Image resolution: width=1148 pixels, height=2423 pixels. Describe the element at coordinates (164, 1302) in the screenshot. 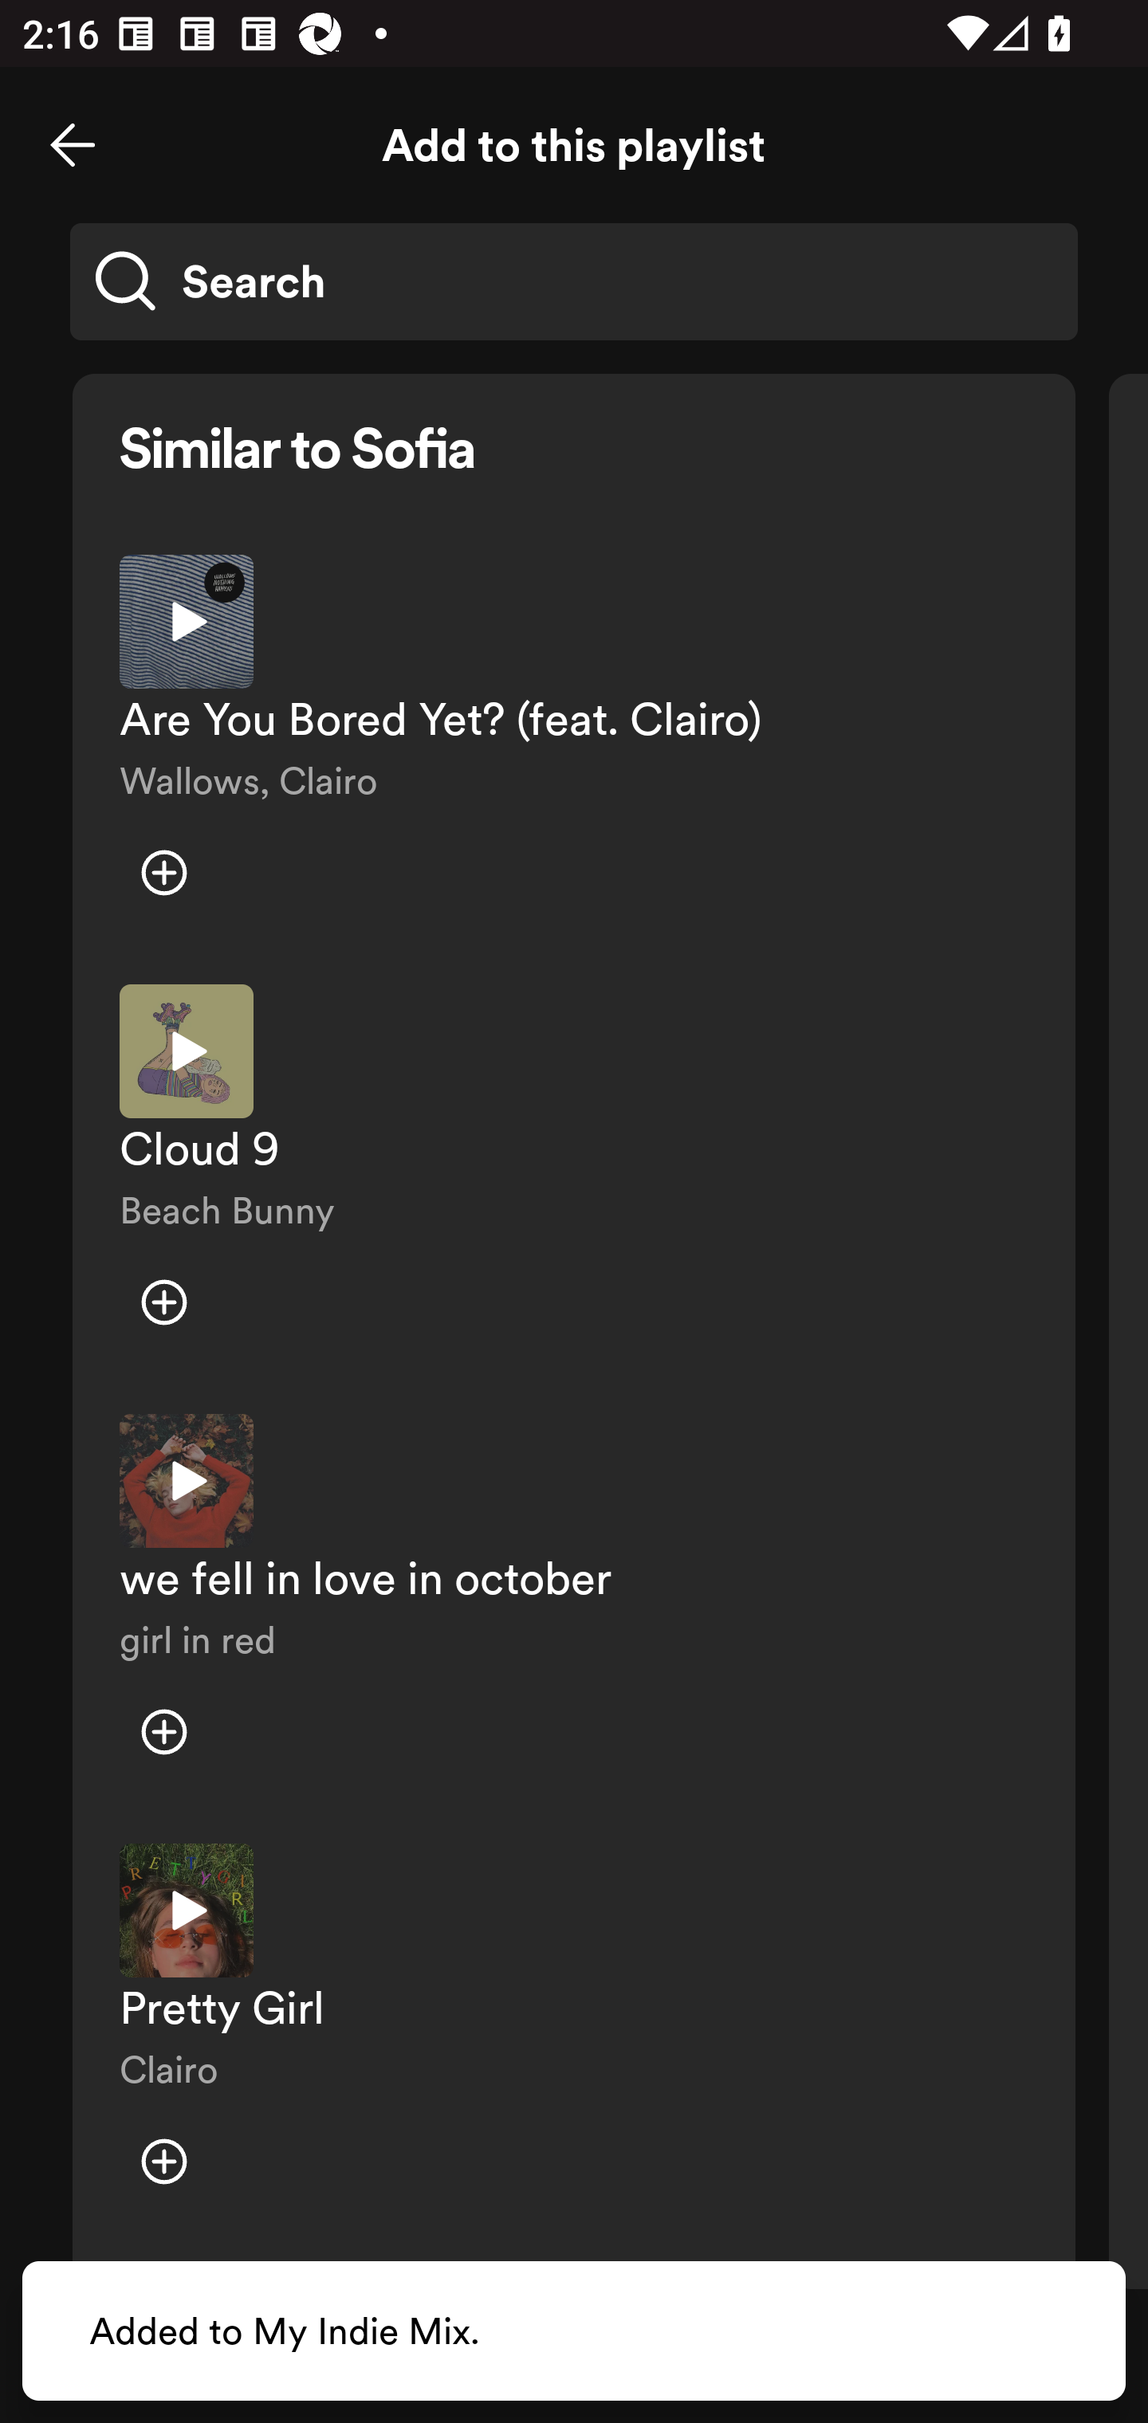

I see `Add item` at that location.